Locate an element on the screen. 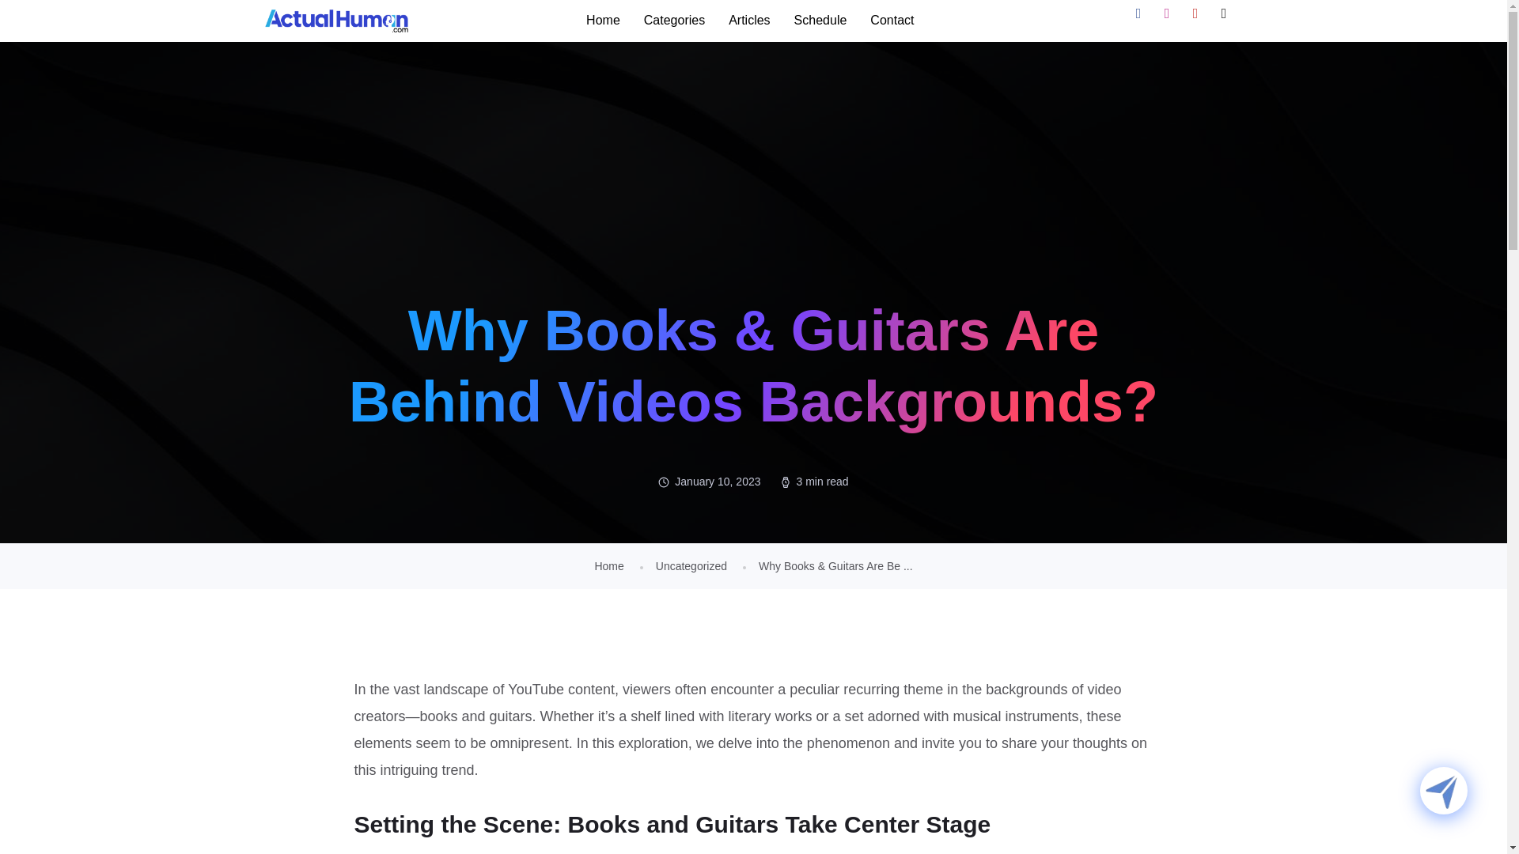 This screenshot has width=1519, height=854. Home is located at coordinates (608, 566).